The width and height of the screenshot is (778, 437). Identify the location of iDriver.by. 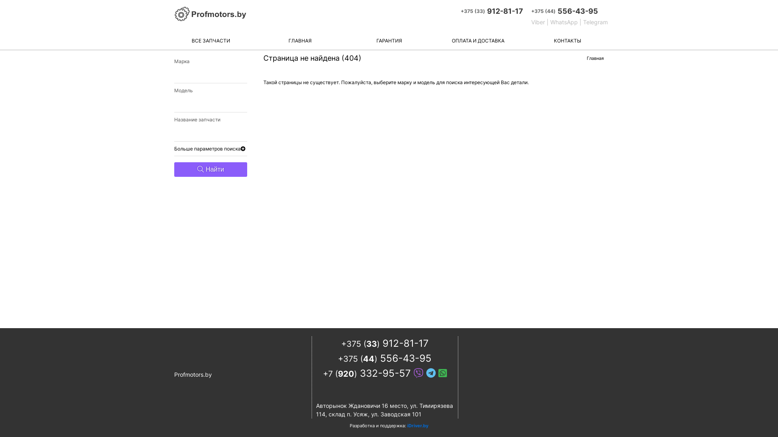
(418, 426).